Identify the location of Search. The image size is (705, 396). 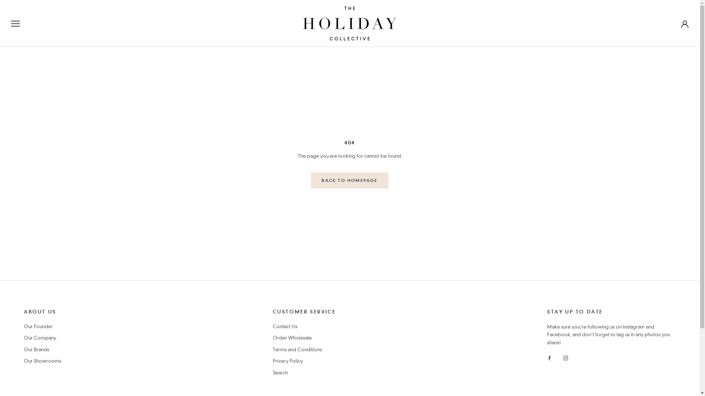
(304, 373).